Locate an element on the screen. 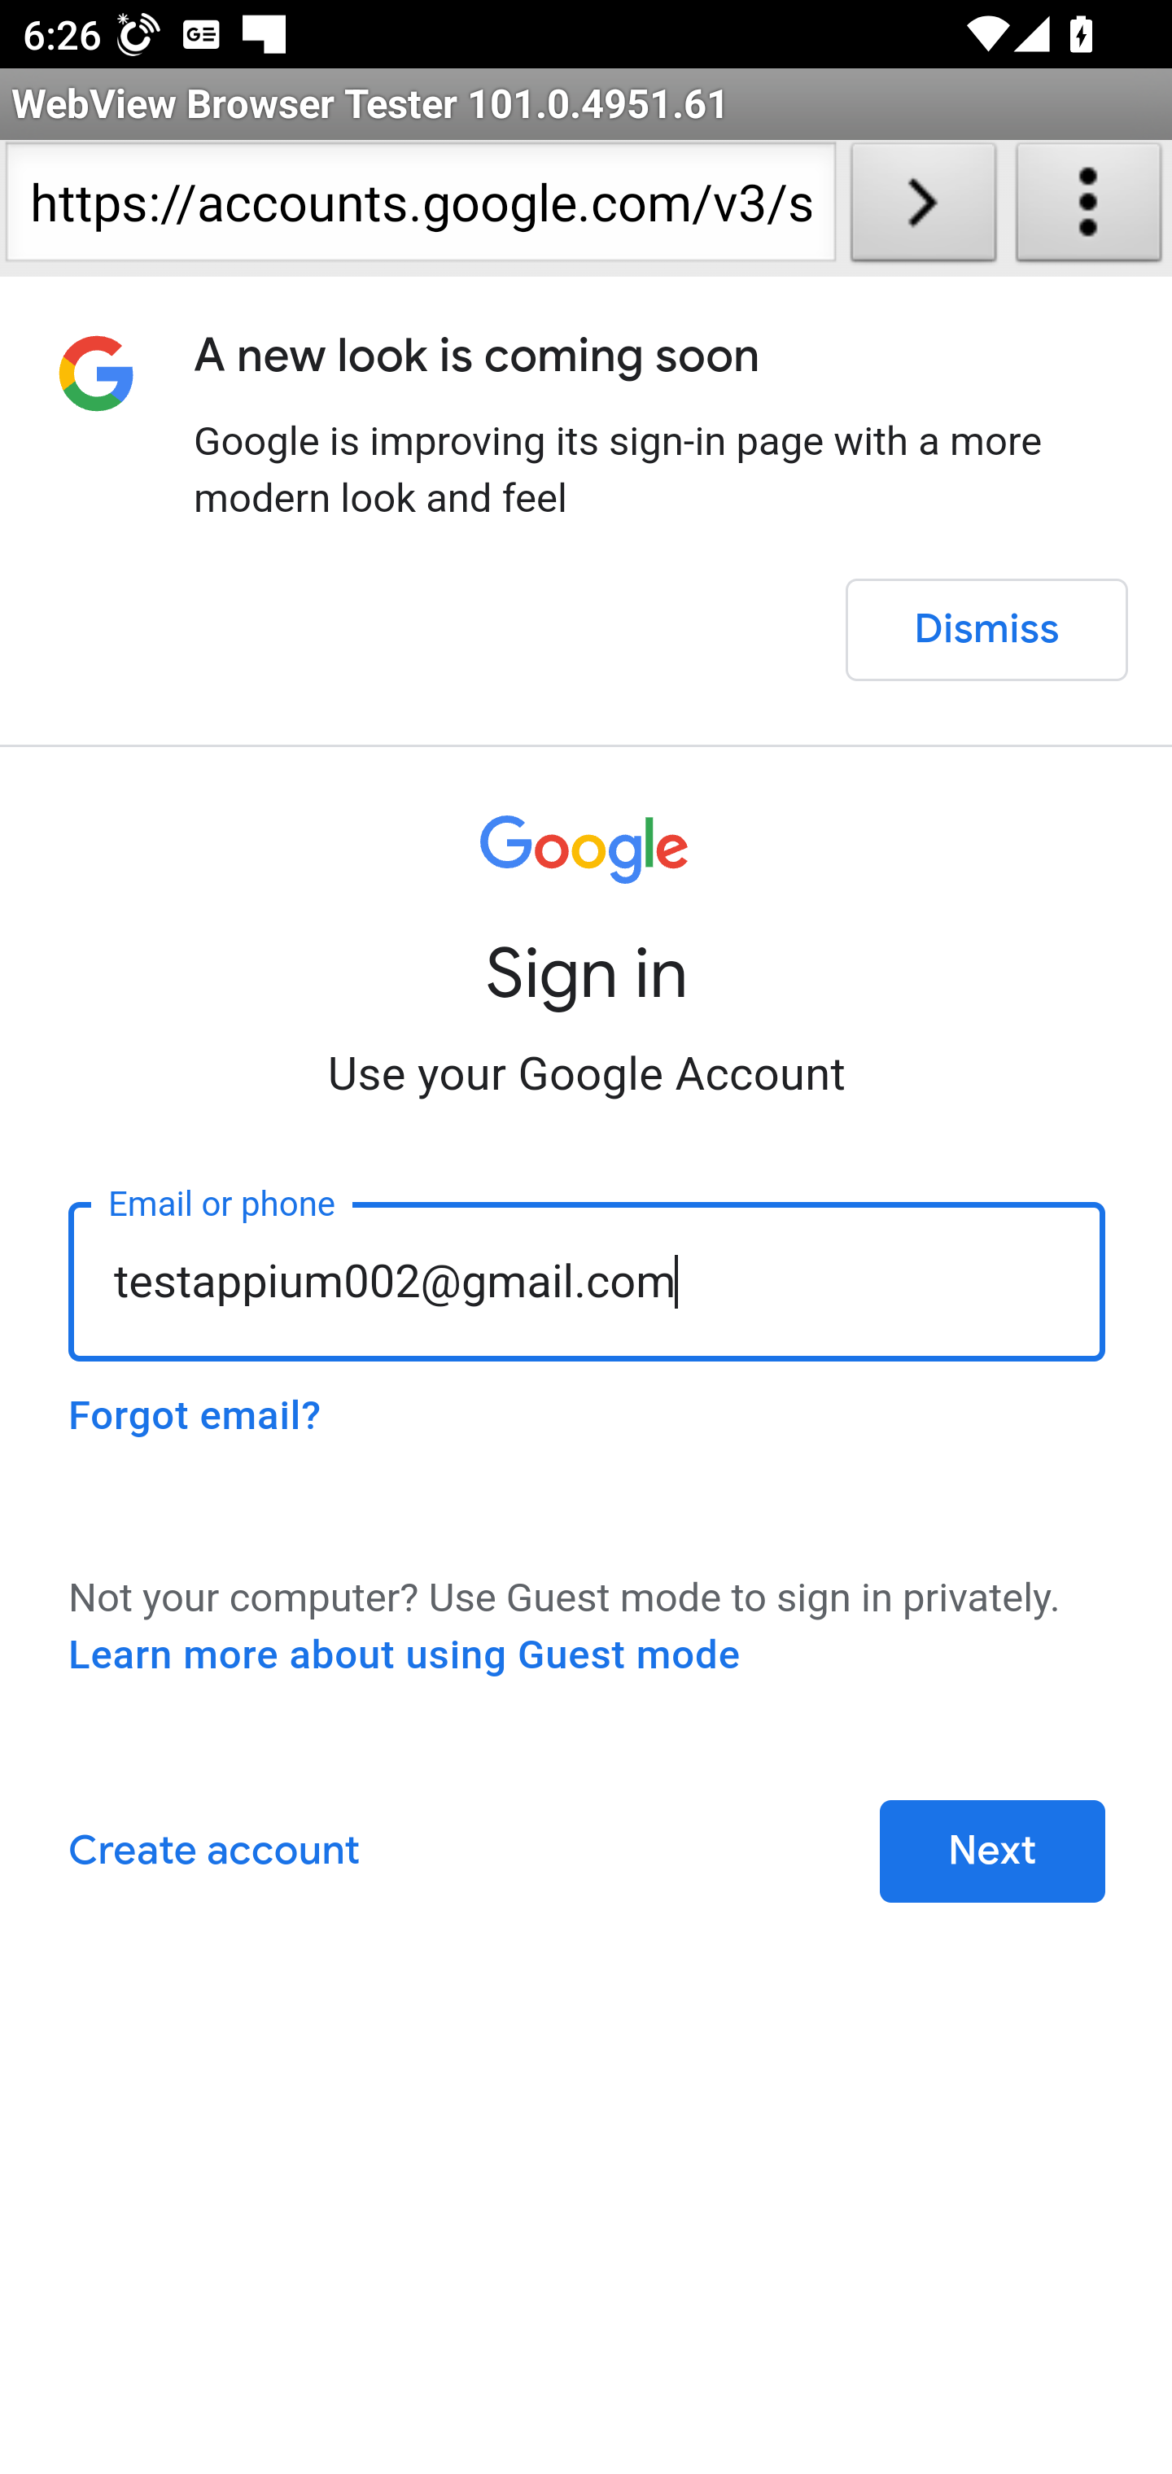 The width and height of the screenshot is (1172, 2474). Dismiss is located at coordinates (986, 630).